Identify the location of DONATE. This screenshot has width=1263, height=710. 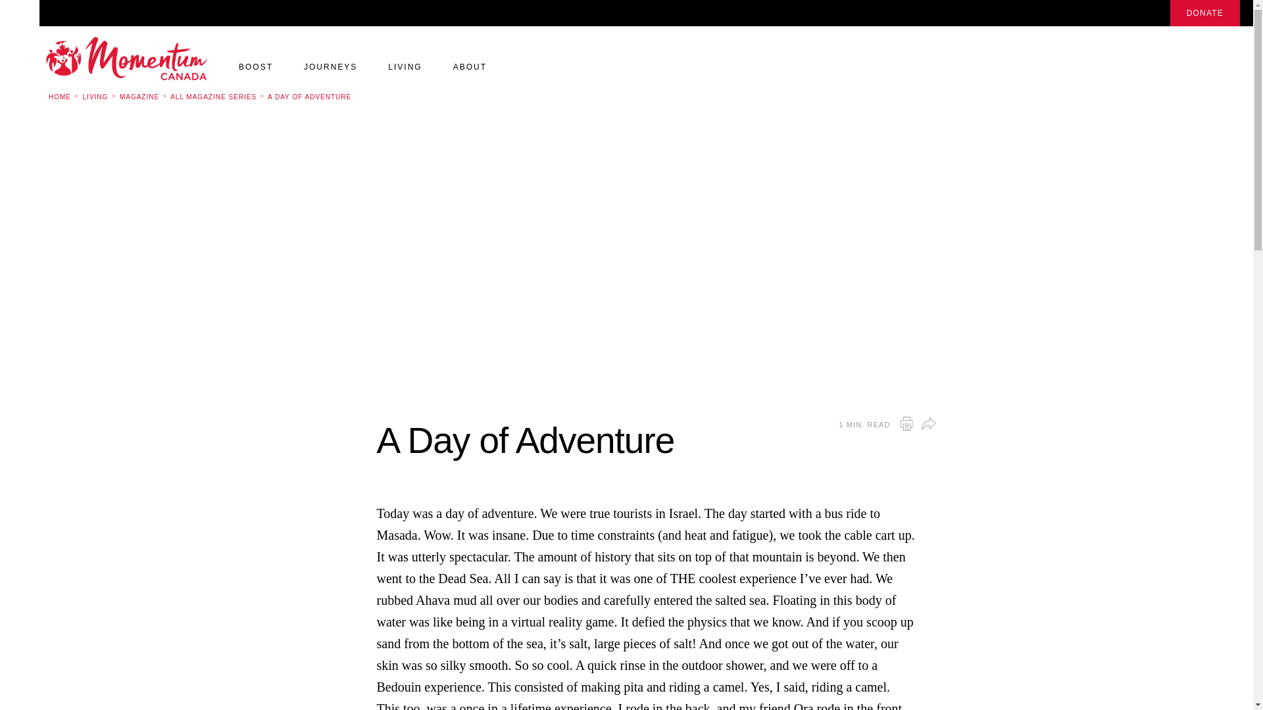
(1205, 13).